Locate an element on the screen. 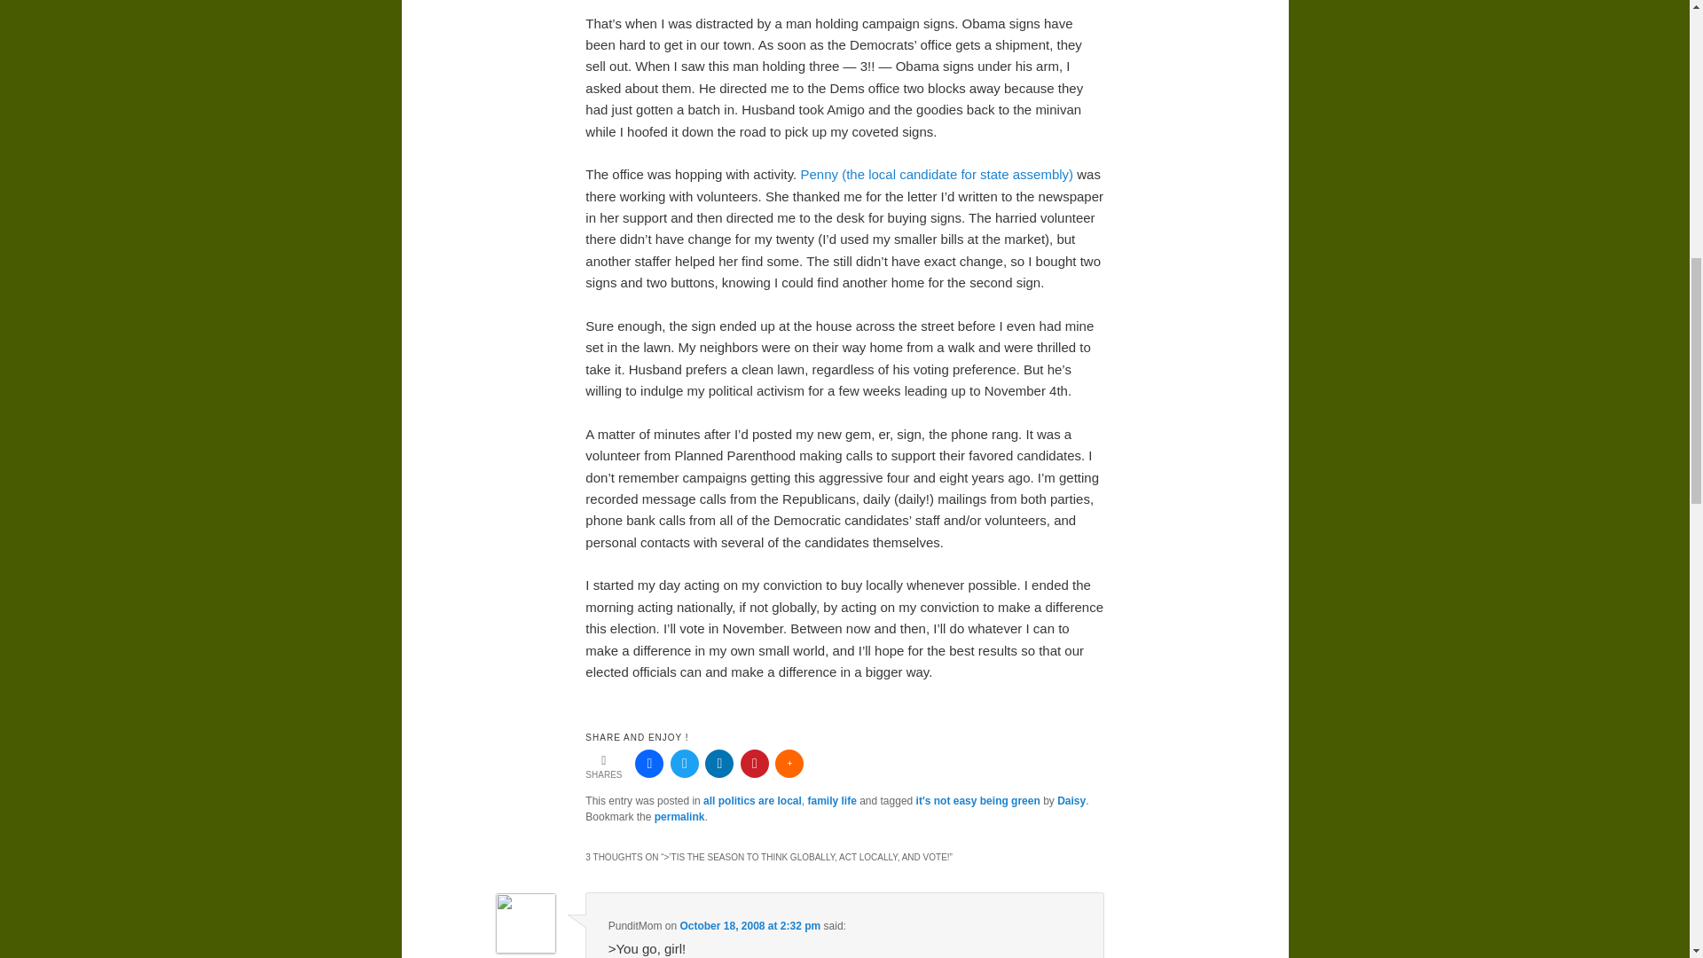 The width and height of the screenshot is (1703, 958). all politics are local is located at coordinates (752, 801).